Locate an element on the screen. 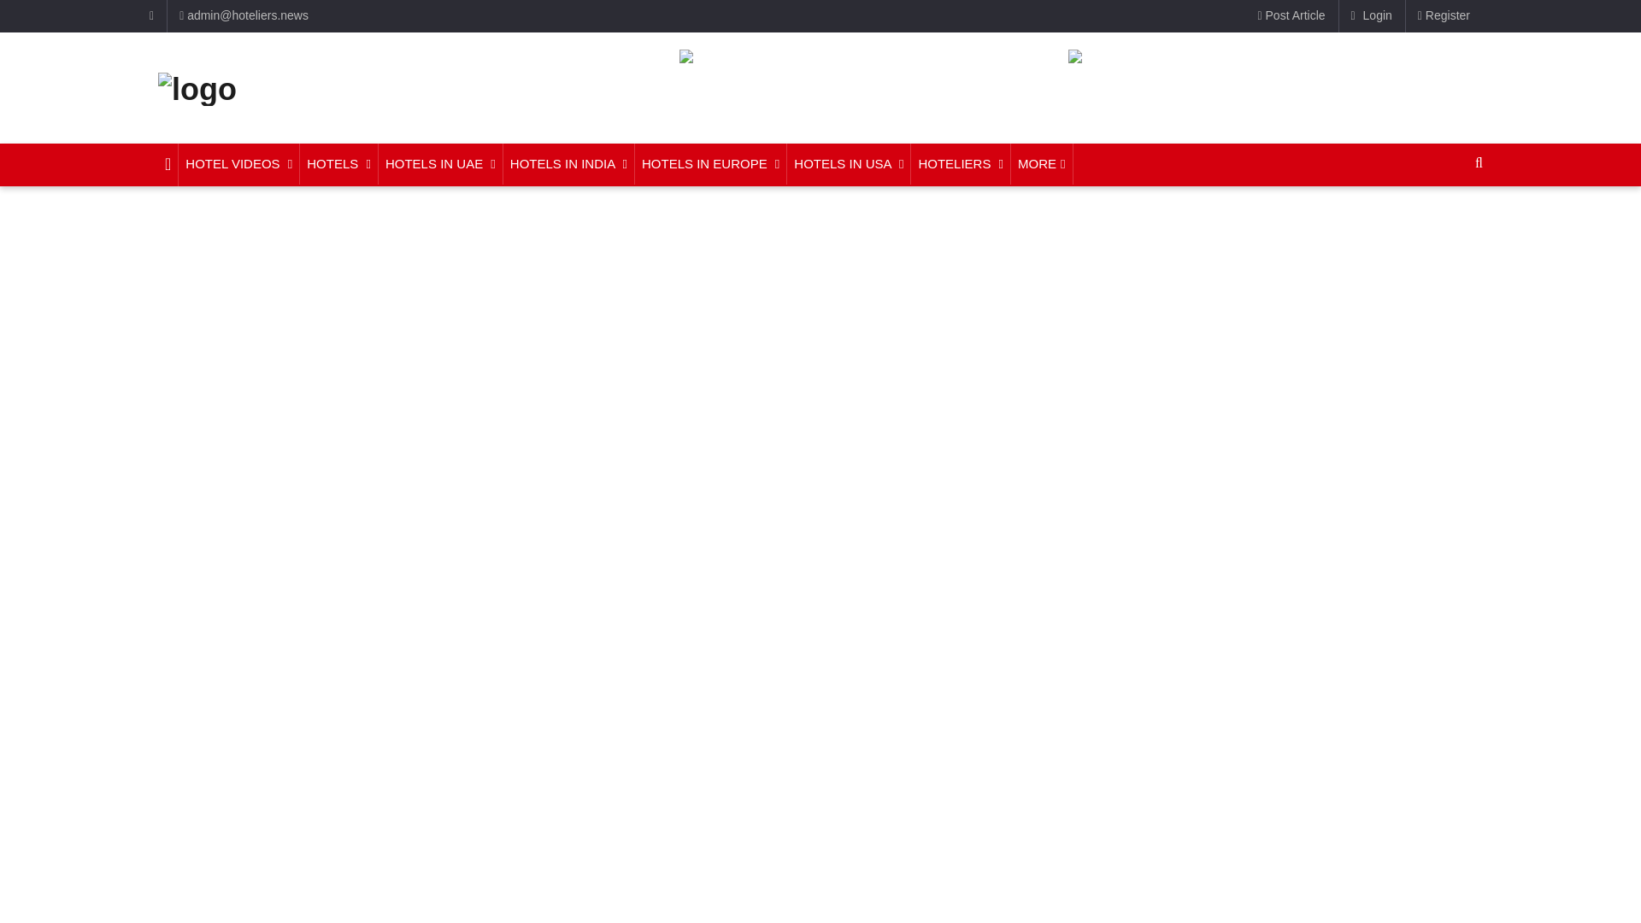 The height and width of the screenshot is (923, 1641). HOTELS is located at coordinates (339, 164).